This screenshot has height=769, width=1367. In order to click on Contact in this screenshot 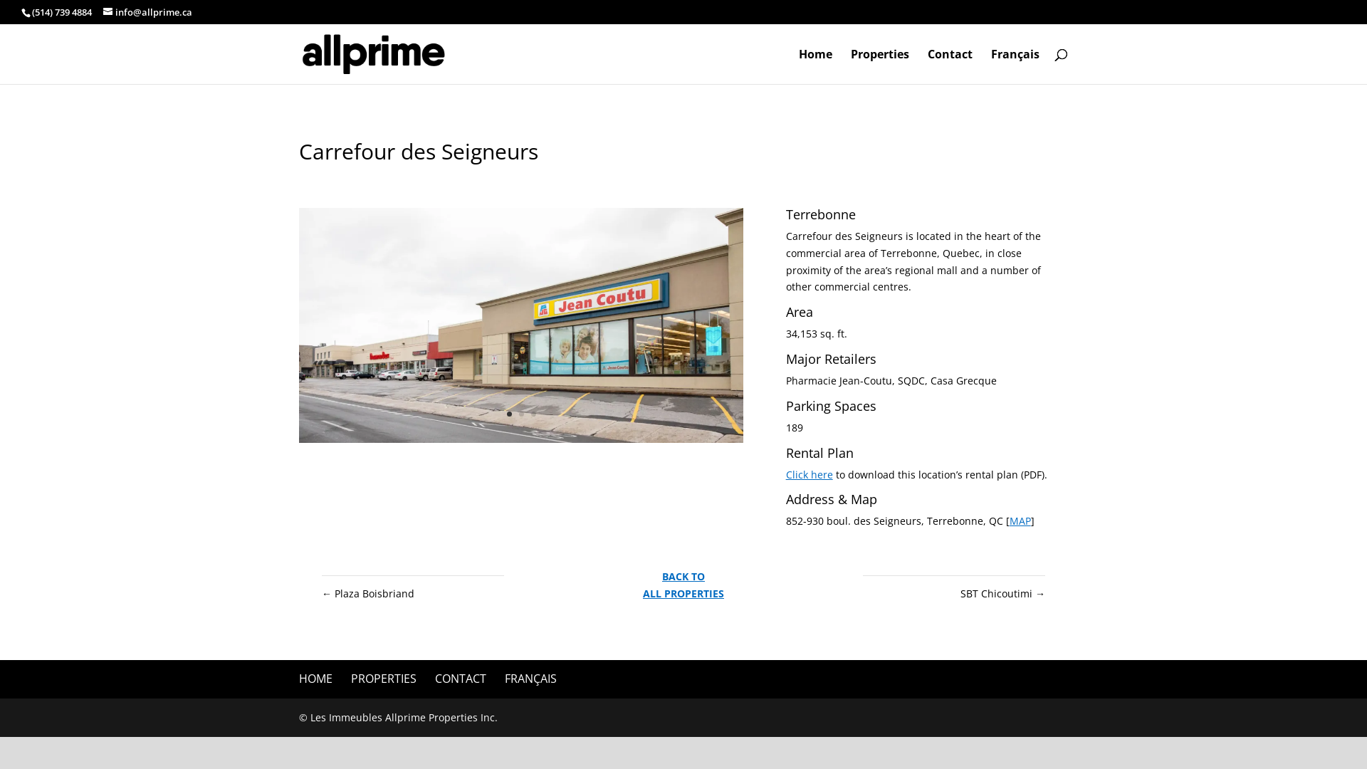, I will do `click(950, 66)`.